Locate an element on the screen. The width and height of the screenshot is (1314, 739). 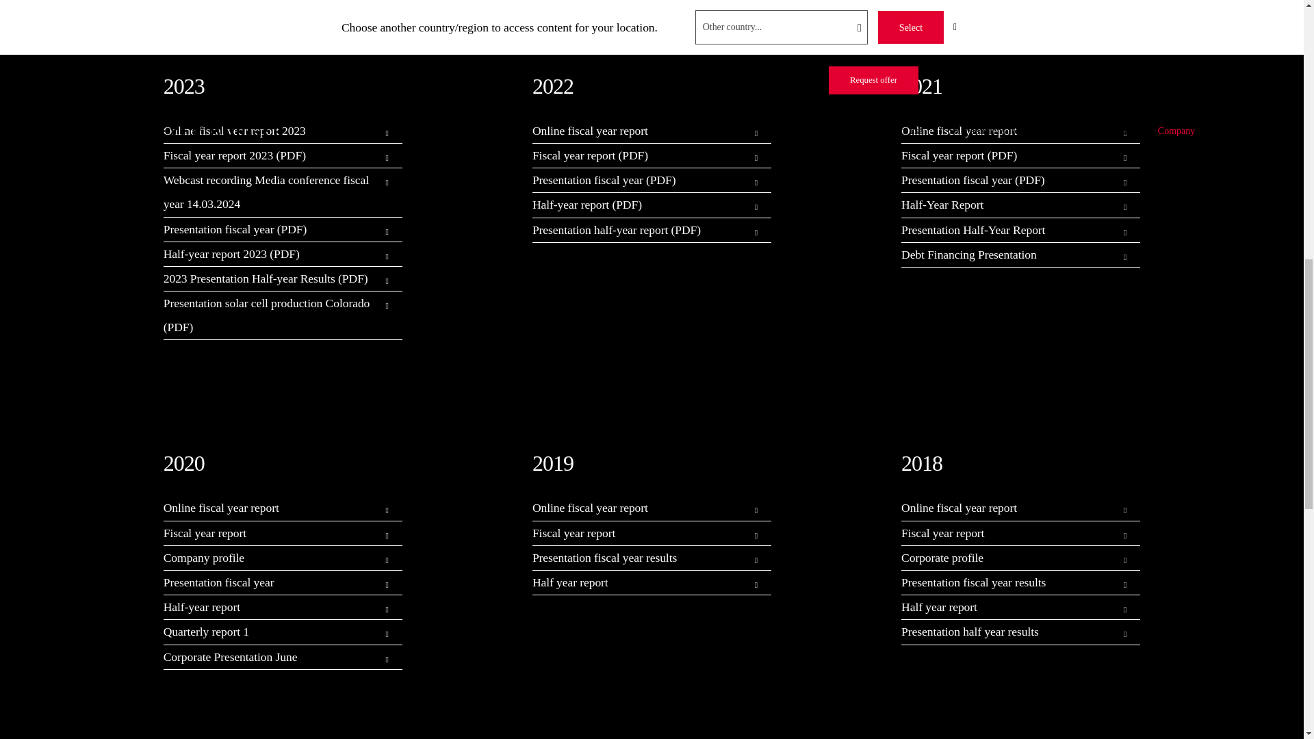
Online fiscal year report 2018 is located at coordinates (1009, 508).